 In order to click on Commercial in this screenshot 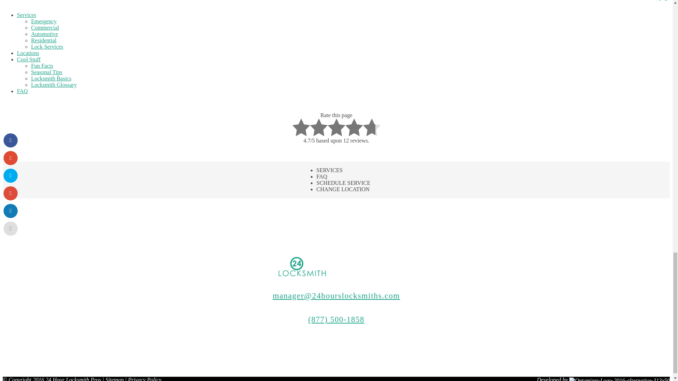, I will do `click(45, 28)`.